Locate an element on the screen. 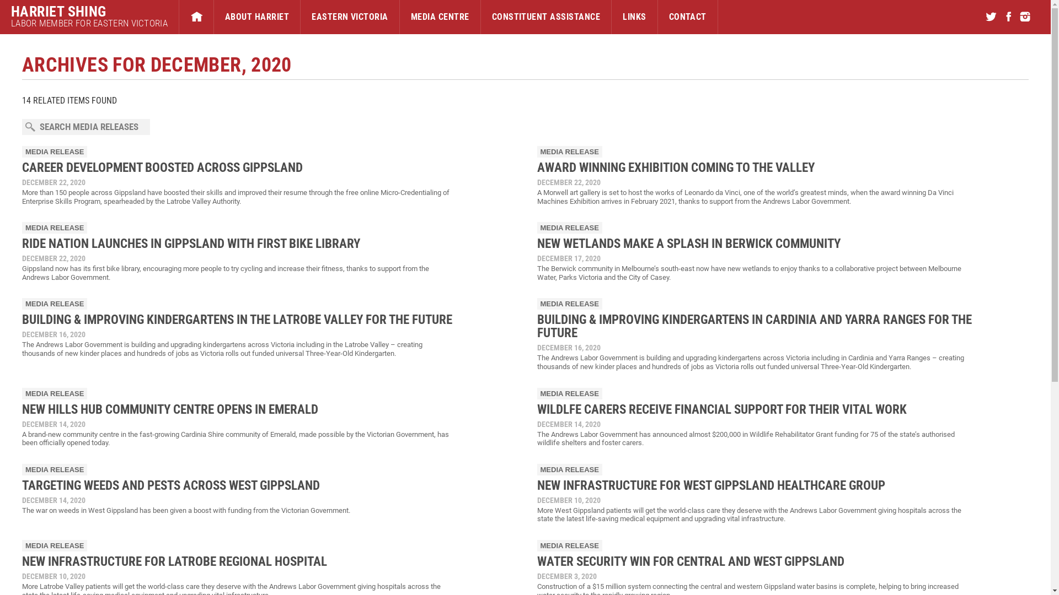 The image size is (1059, 595). NEW INFRASTRUCTURE FOR LATROBE REGIONAL HOSPITAL is located at coordinates (174, 562).